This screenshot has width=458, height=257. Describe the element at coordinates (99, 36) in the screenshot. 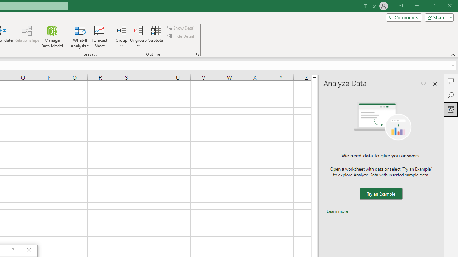

I see `Forecast Sheet` at that location.